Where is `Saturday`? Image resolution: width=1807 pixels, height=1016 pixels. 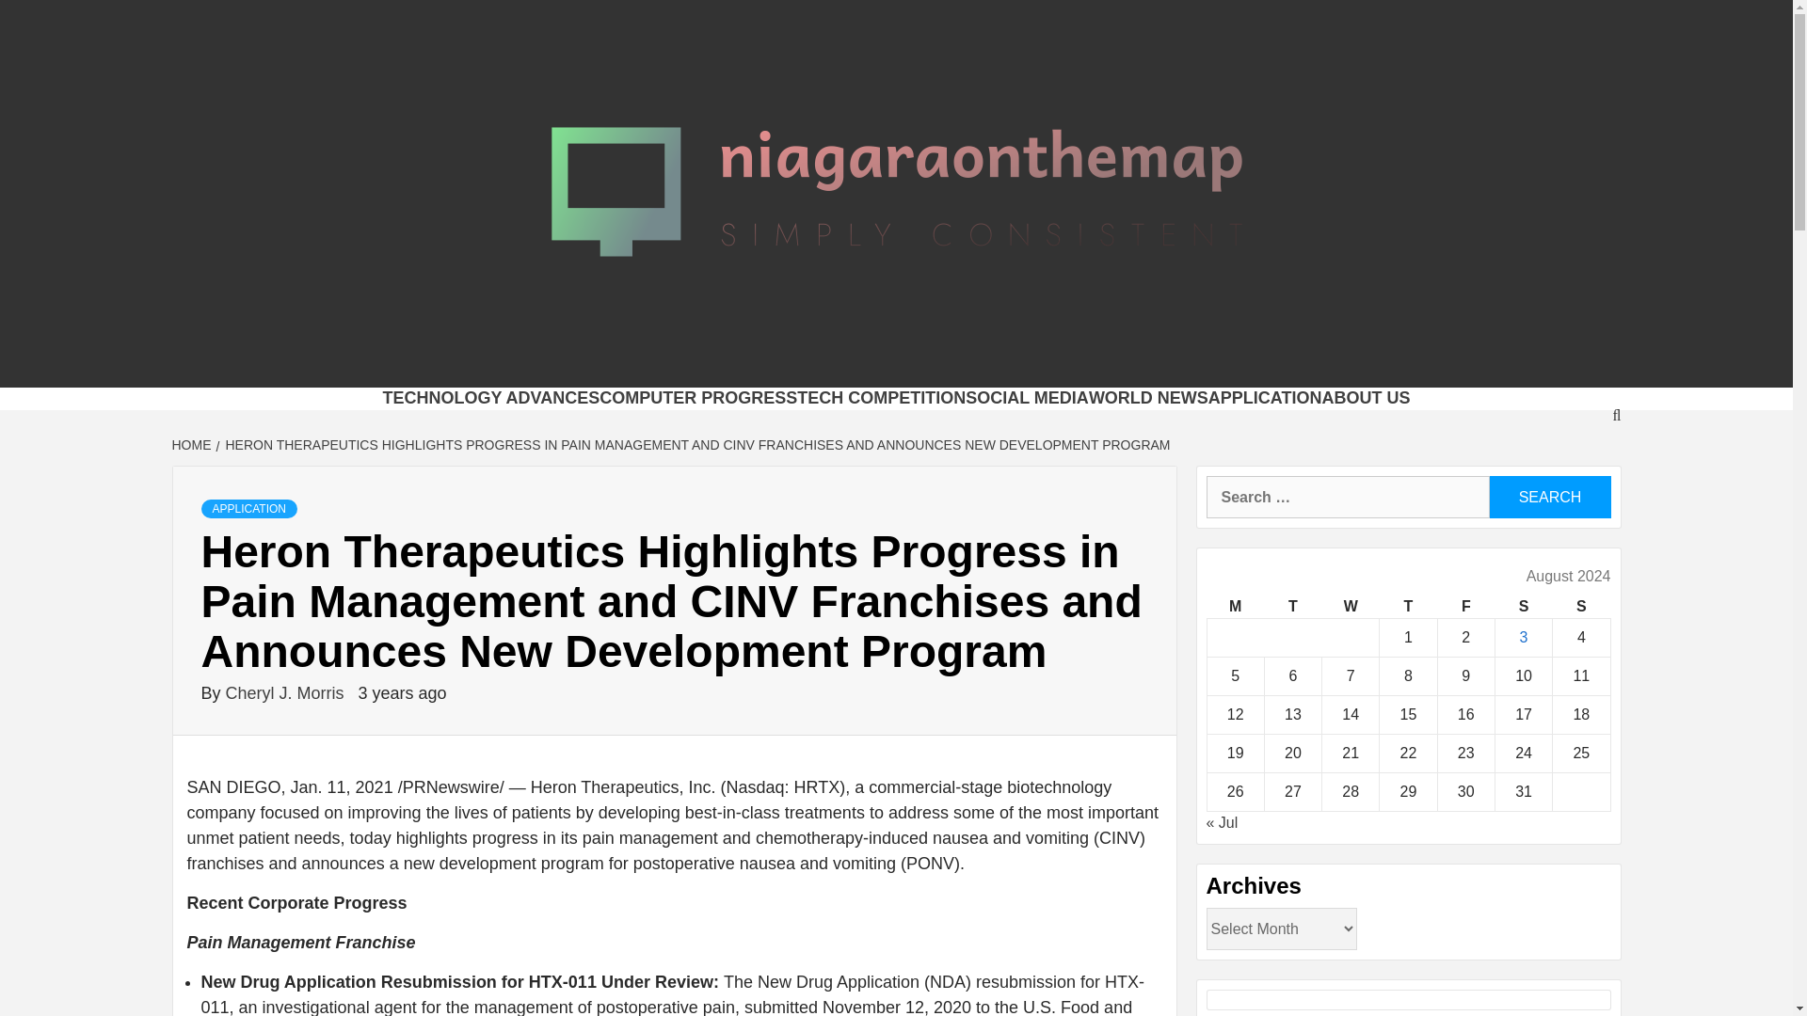
Saturday is located at coordinates (1523, 606).